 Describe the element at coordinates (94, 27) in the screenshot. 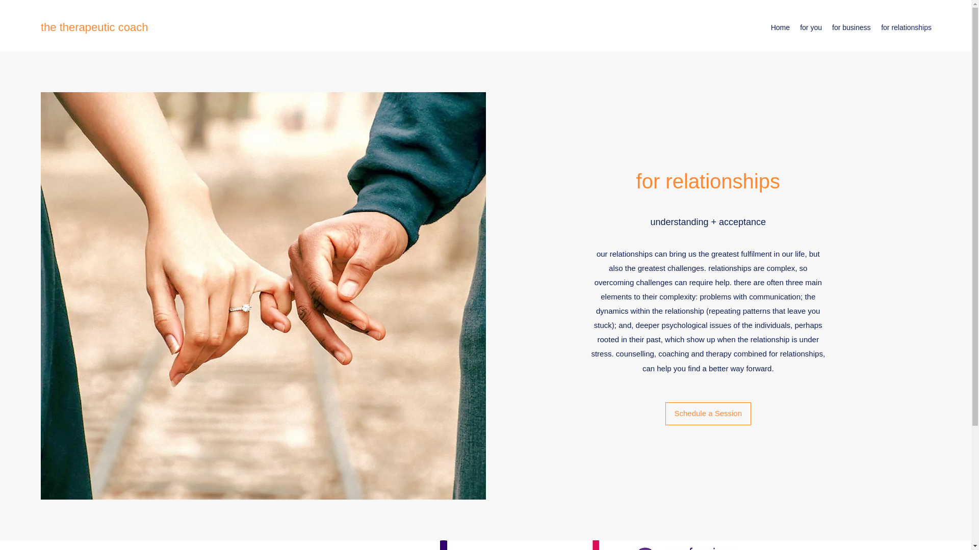

I see `the therapeutic coach` at that location.